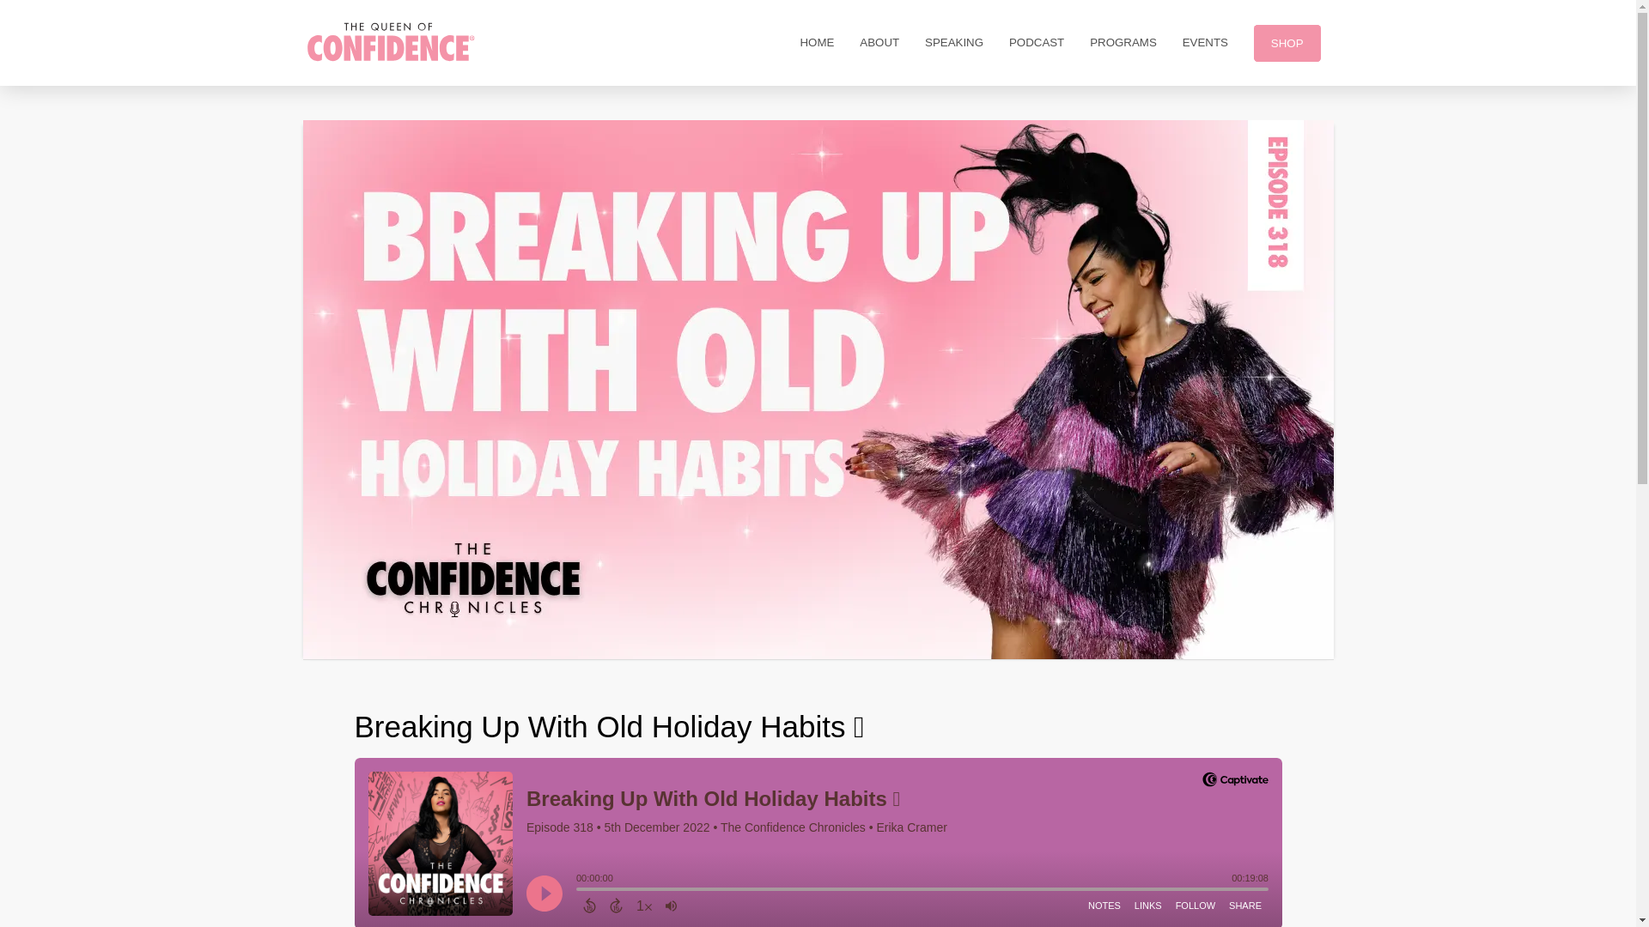 The width and height of the screenshot is (1649, 927). I want to click on PODCAST, so click(1036, 43).